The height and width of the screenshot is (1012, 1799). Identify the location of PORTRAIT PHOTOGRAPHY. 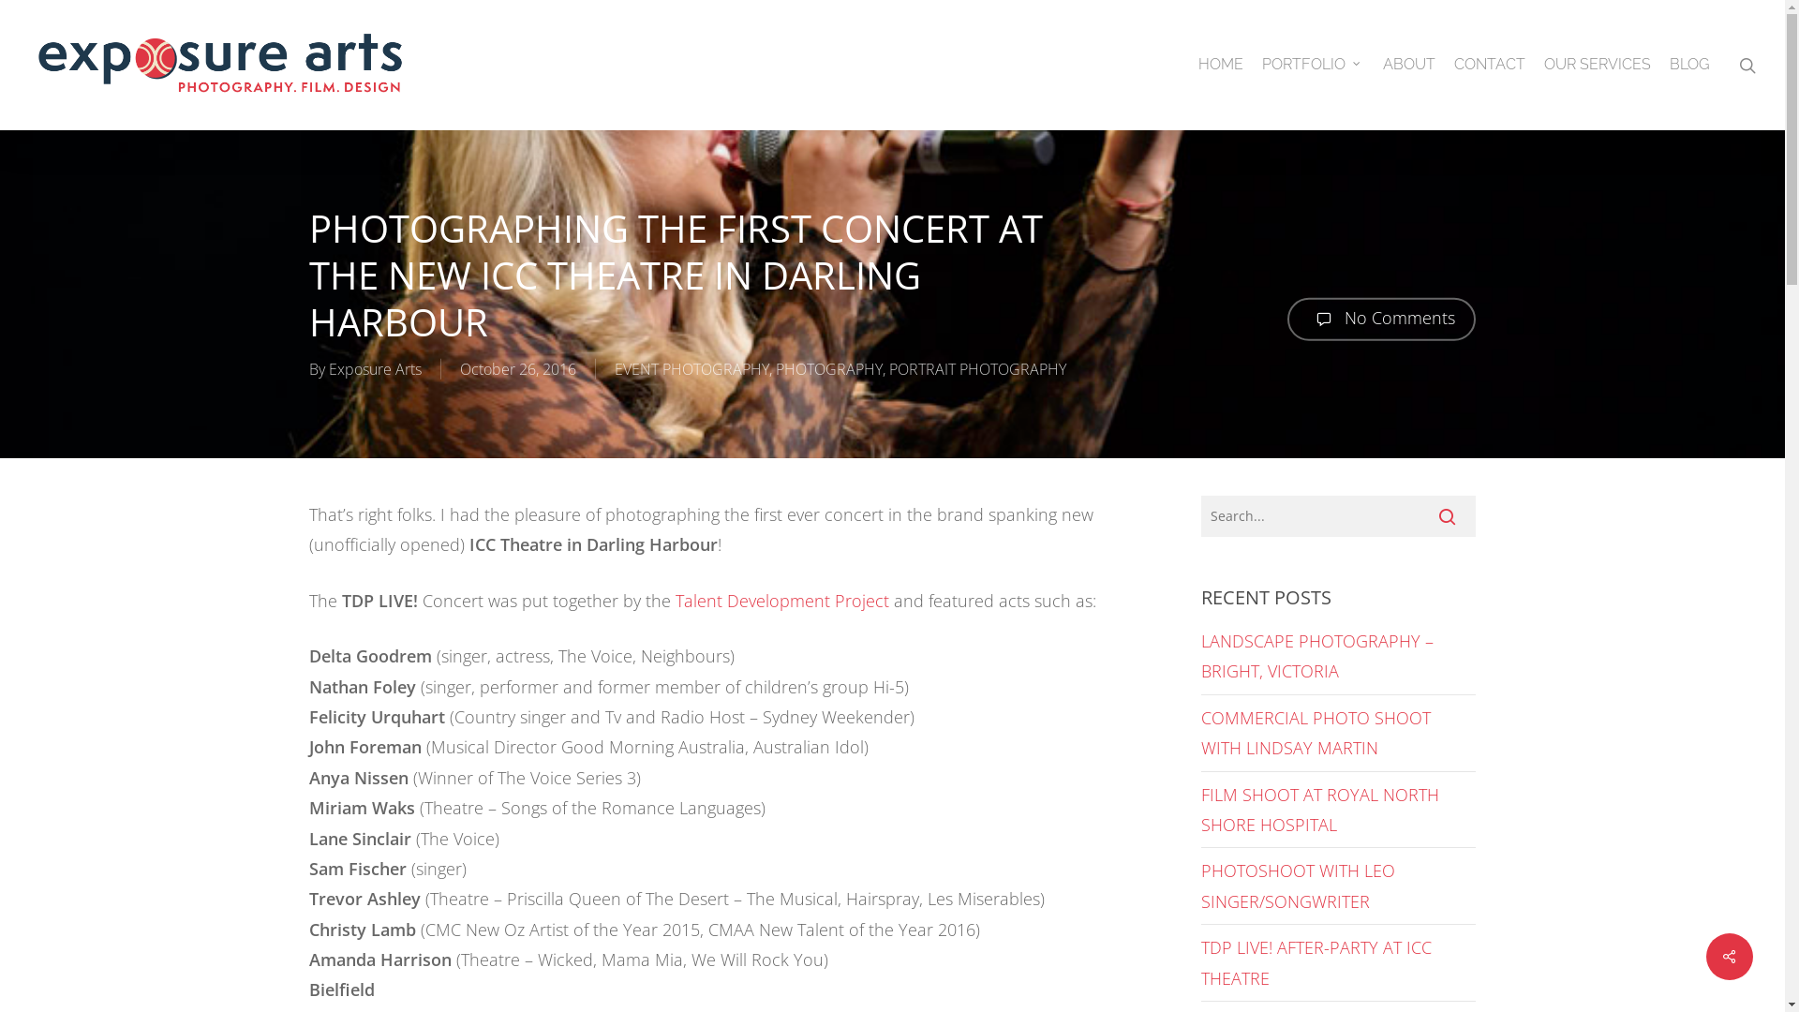
(978, 369).